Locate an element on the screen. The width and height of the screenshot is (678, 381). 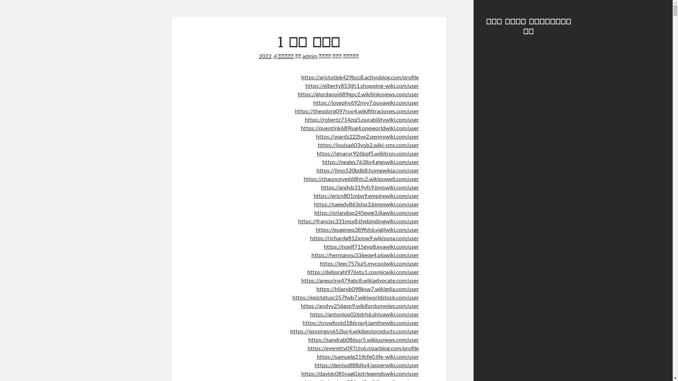
https://ericn801mbq9.empirewiki.com/user is located at coordinates (366, 195).